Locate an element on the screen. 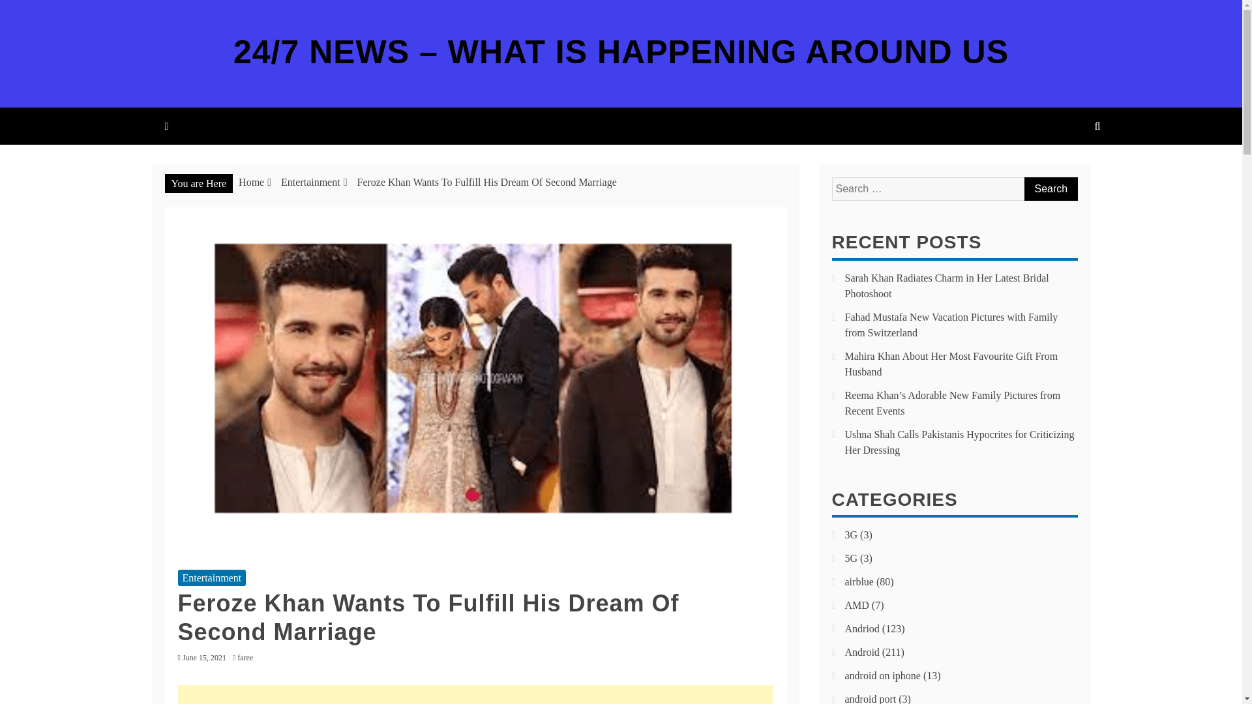 The height and width of the screenshot is (704, 1252). Entertainment is located at coordinates (211, 578).